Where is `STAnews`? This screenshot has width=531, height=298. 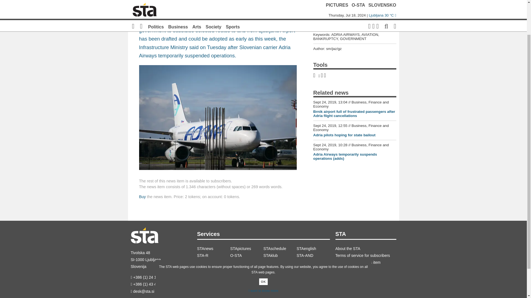
STAnews is located at coordinates (214, 248).